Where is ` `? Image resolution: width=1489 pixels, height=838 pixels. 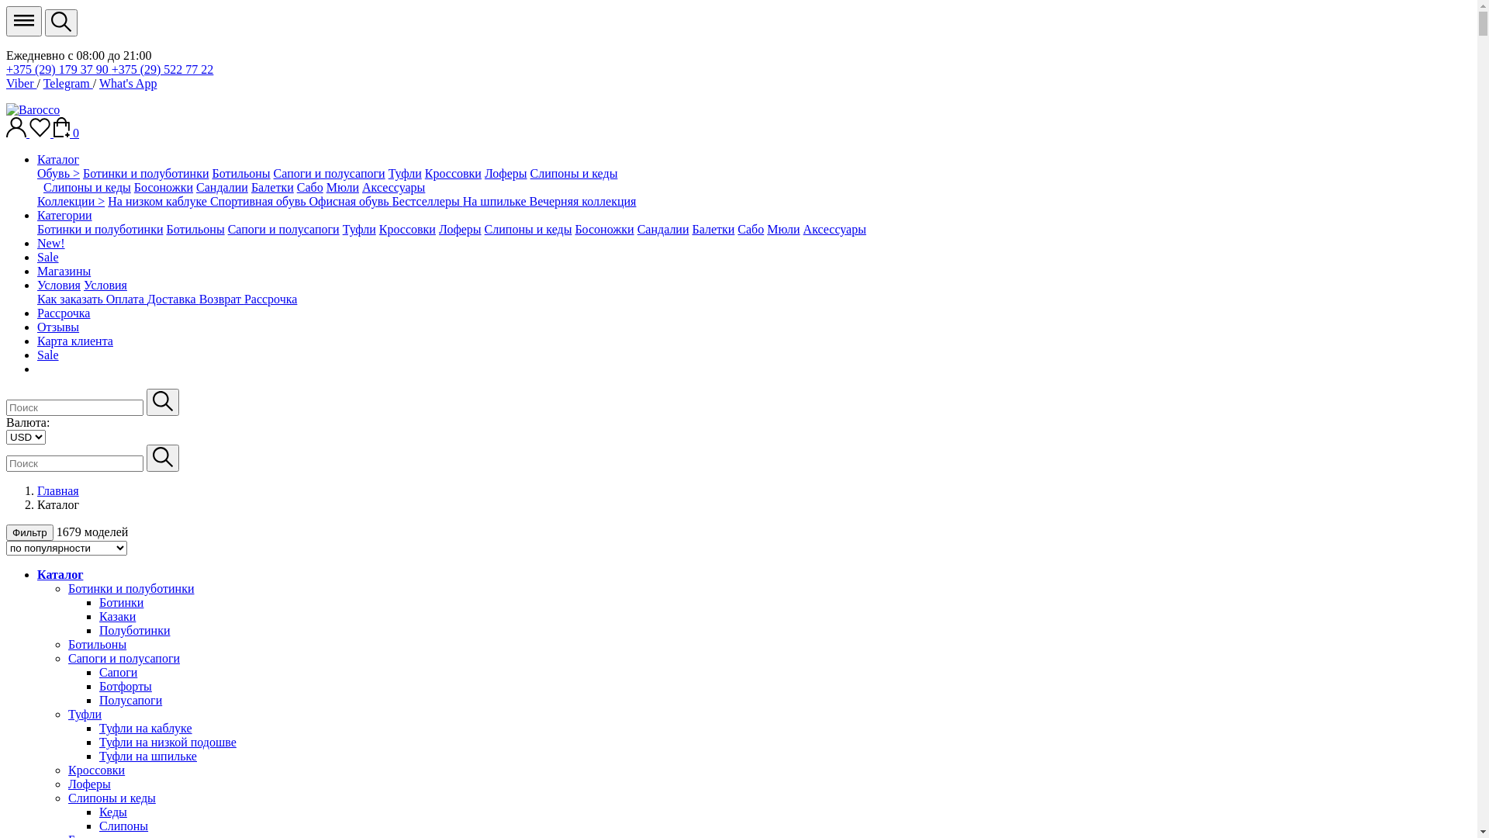
  is located at coordinates (39, 188).